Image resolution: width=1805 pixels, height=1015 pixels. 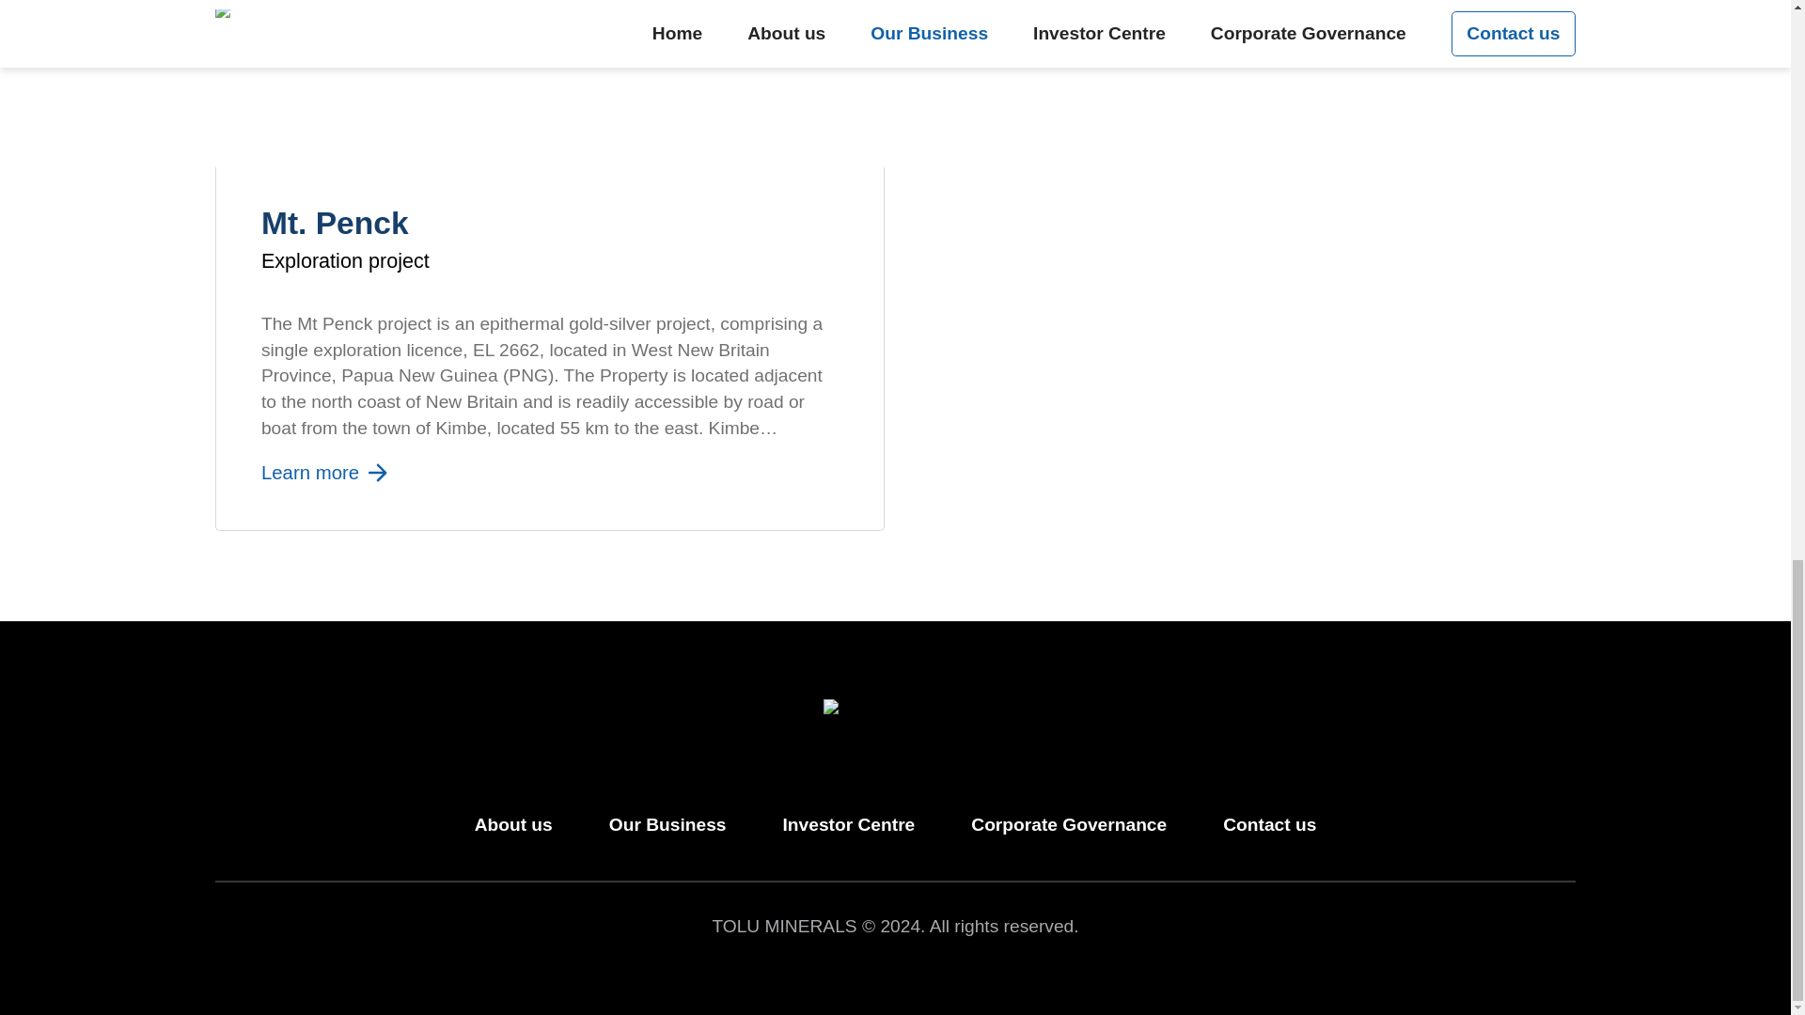 What do you see at coordinates (849, 825) in the screenshot?
I see `Investor Centre` at bounding box center [849, 825].